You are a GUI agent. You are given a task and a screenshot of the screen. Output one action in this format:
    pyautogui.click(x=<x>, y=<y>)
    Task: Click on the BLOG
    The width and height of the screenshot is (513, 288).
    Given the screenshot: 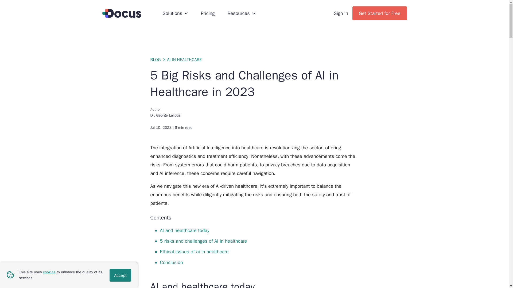 What is the action you would take?
    pyautogui.click(x=155, y=60)
    